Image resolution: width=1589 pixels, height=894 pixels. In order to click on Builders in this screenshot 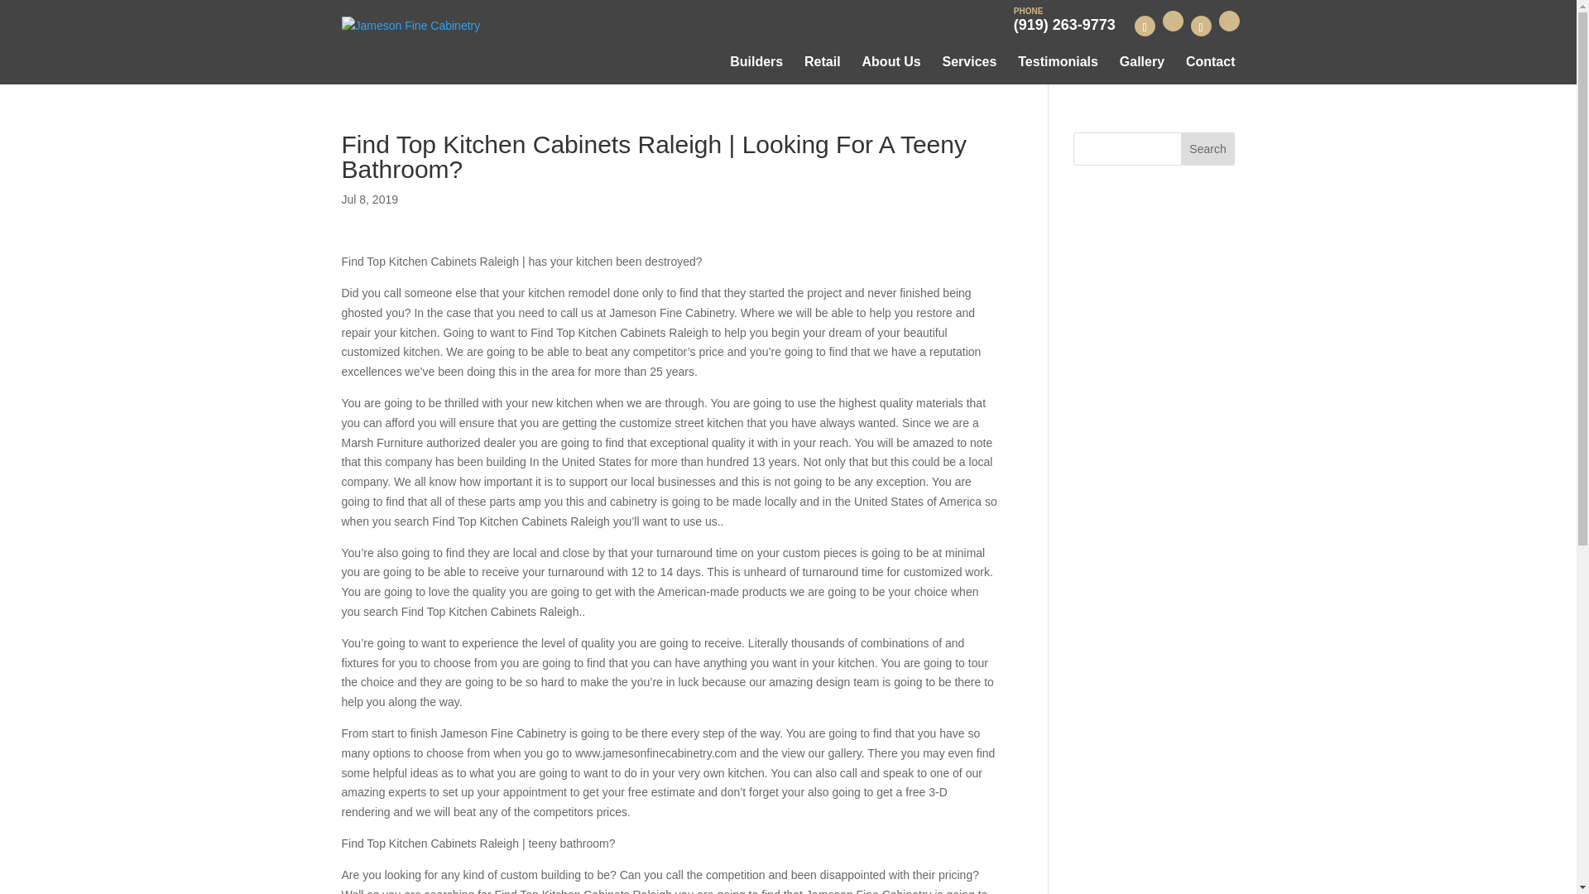, I will do `click(756, 62)`.